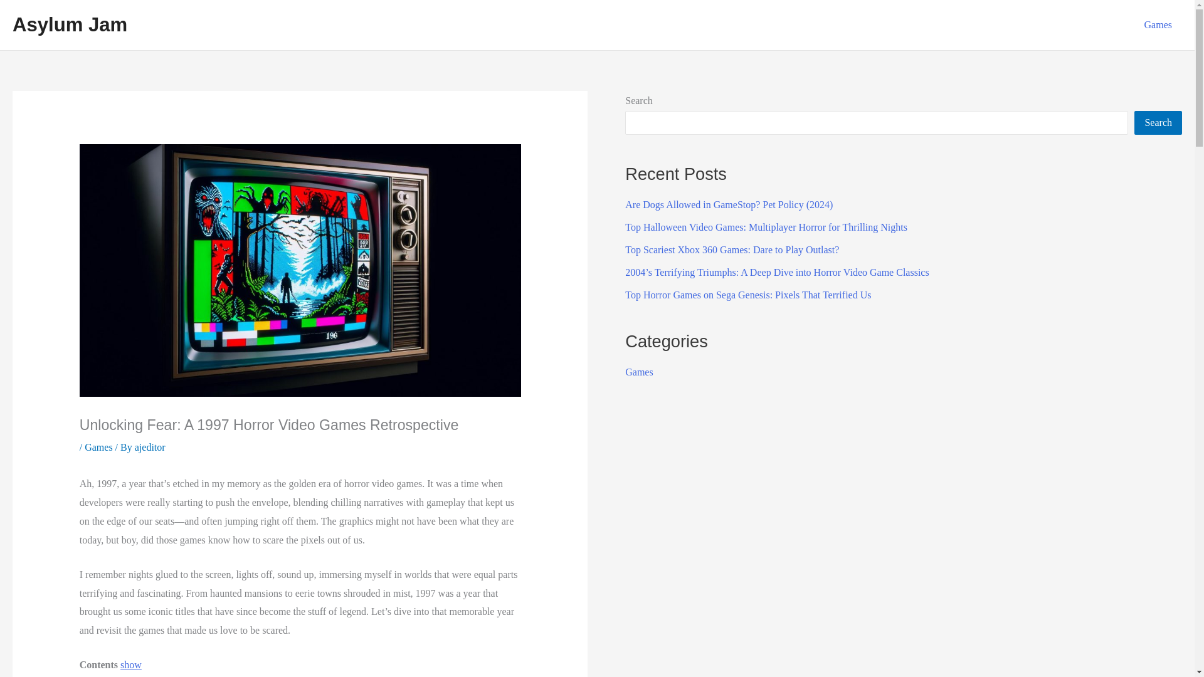 The image size is (1204, 677). Describe the element at coordinates (732, 249) in the screenshot. I see `Top Scariest Xbox 360 Games: Dare to Play Outlast?` at that location.